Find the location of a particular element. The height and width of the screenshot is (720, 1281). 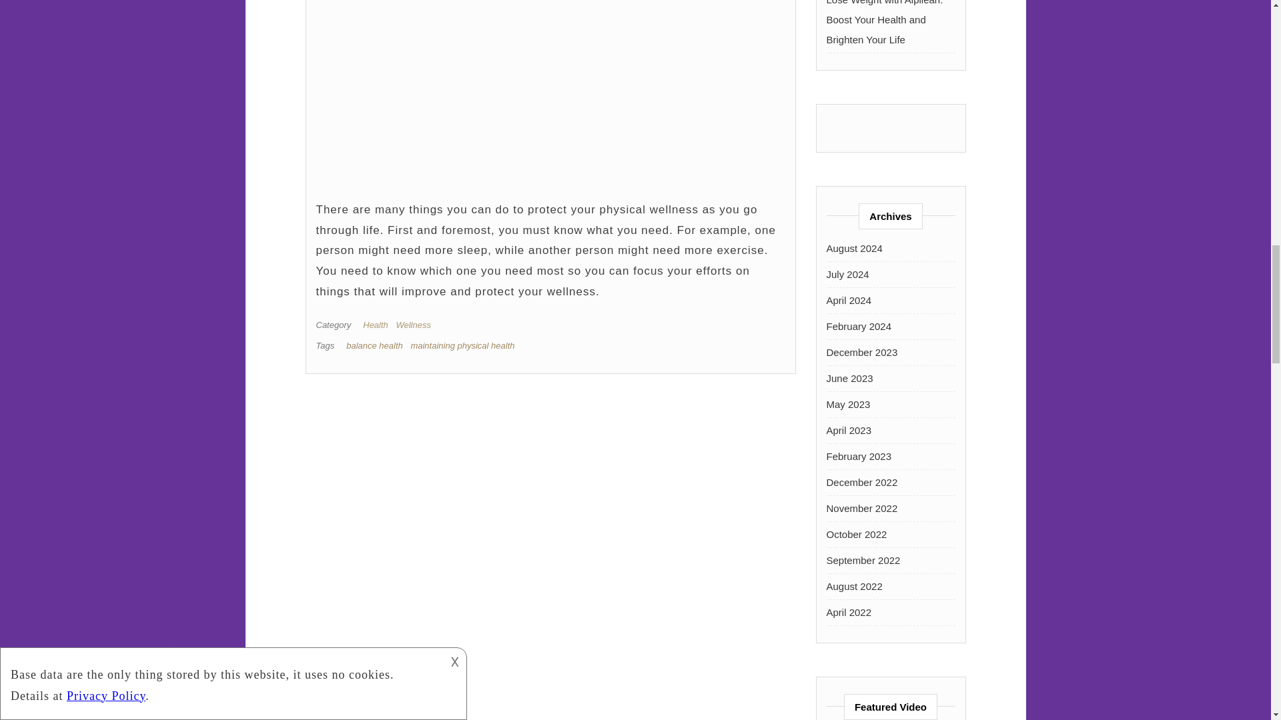

December 2023 is located at coordinates (862, 352).